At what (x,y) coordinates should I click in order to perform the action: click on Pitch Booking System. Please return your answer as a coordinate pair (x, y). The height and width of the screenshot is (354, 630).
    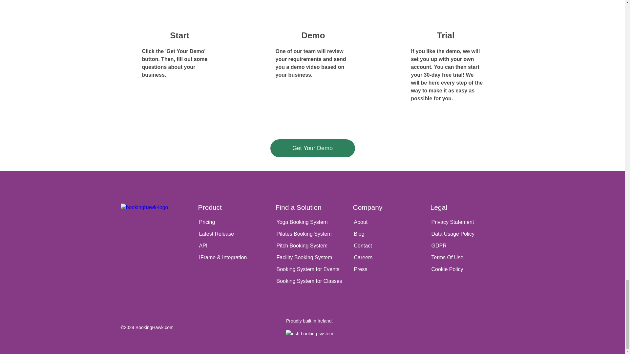
    Looking at the image, I should click on (312, 246).